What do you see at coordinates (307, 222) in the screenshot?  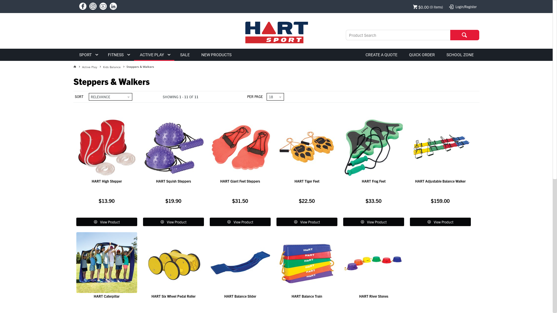 I see `View Product` at bounding box center [307, 222].